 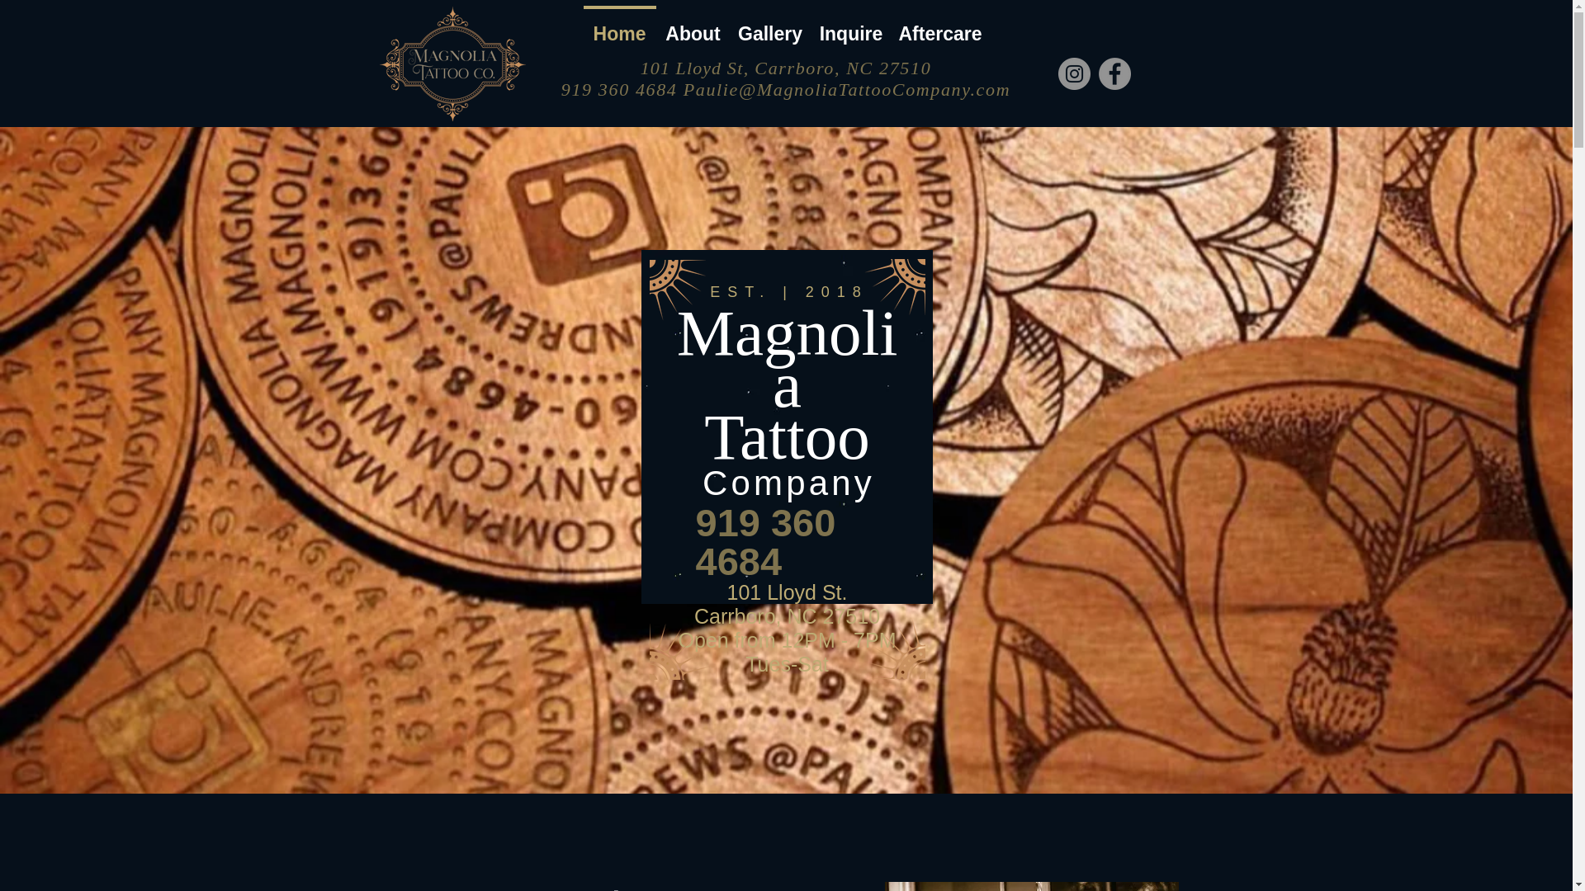 I want to click on Untitled-1.png, so click(x=452, y=62).